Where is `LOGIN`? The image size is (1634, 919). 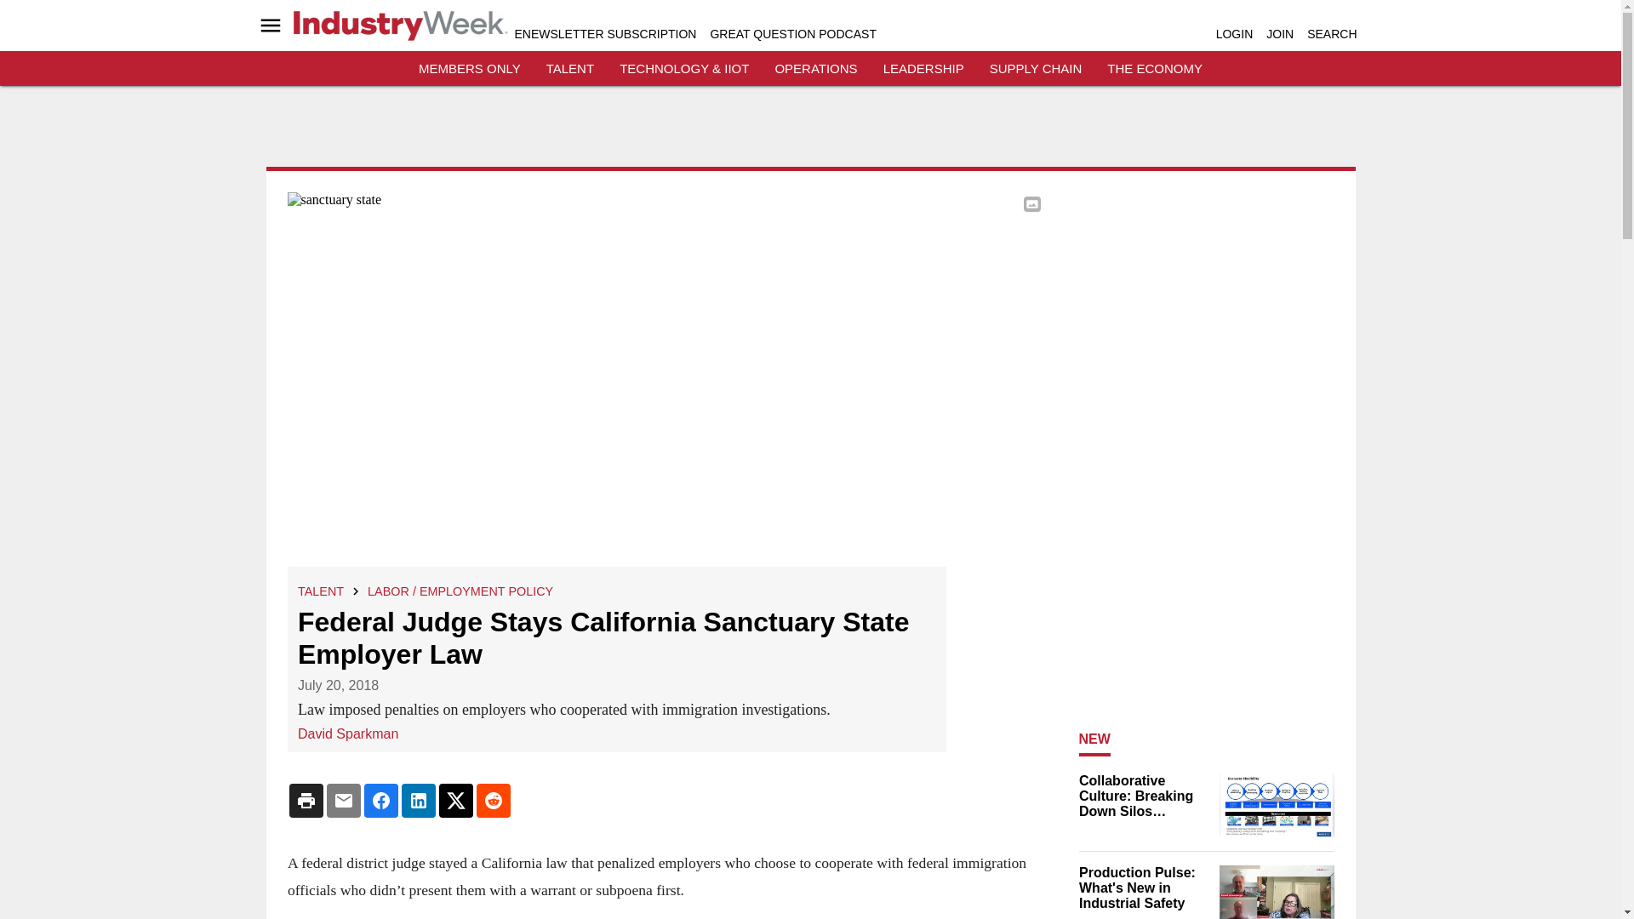
LOGIN is located at coordinates (1234, 34).